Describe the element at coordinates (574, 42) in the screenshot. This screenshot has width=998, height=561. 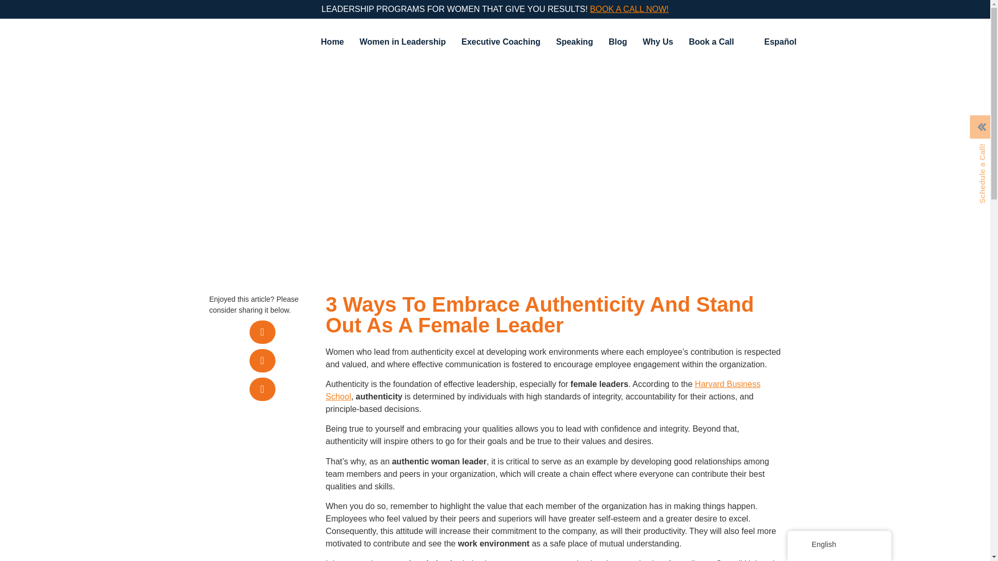
I see `Speaking` at that location.